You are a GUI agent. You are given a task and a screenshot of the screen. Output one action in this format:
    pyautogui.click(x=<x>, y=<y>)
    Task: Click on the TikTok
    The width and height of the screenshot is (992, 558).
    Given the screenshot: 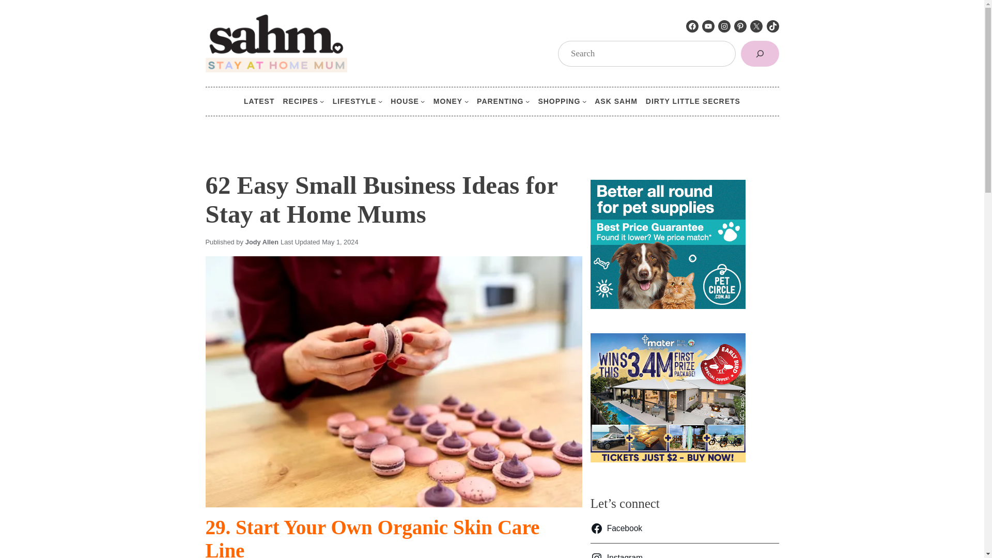 What is the action you would take?
    pyautogui.click(x=773, y=26)
    